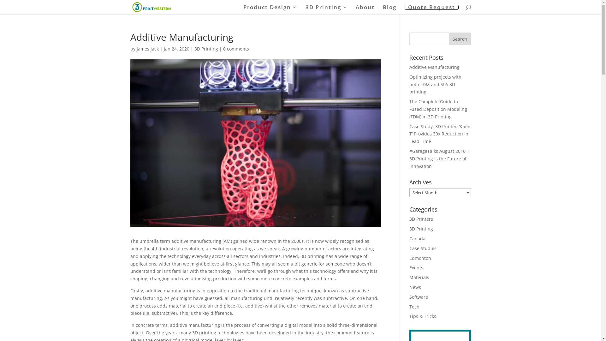 The width and height of the screenshot is (606, 341). What do you see at coordinates (365, 7) in the screenshot?
I see `About` at bounding box center [365, 7].